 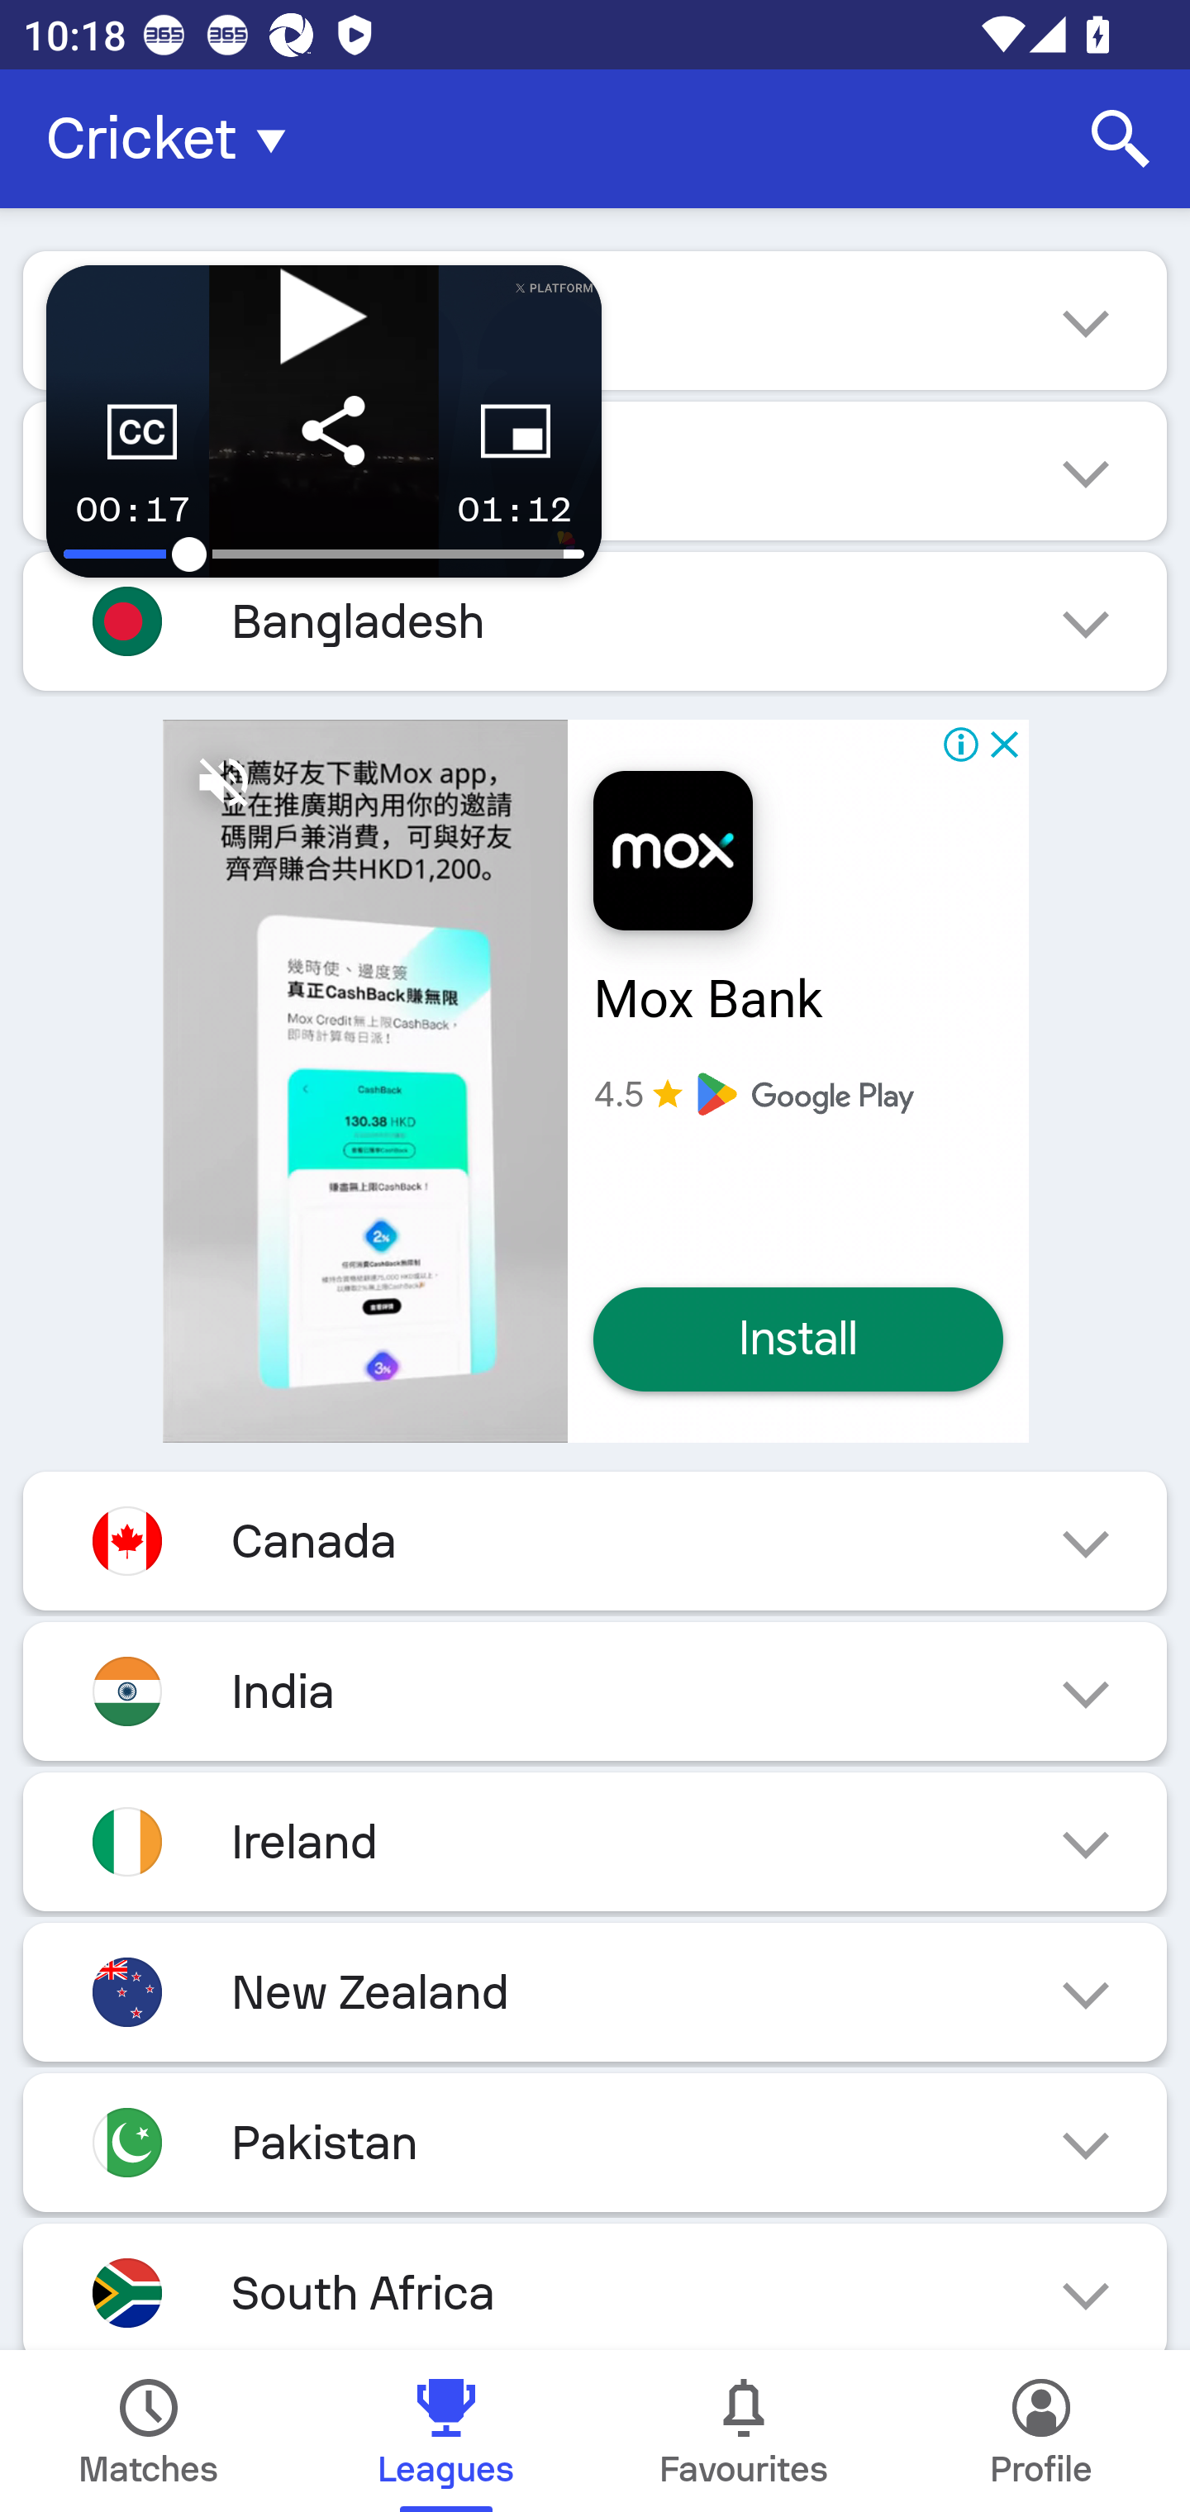 What do you see at coordinates (595, 1540) in the screenshot?
I see `Canada` at bounding box center [595, 1540].